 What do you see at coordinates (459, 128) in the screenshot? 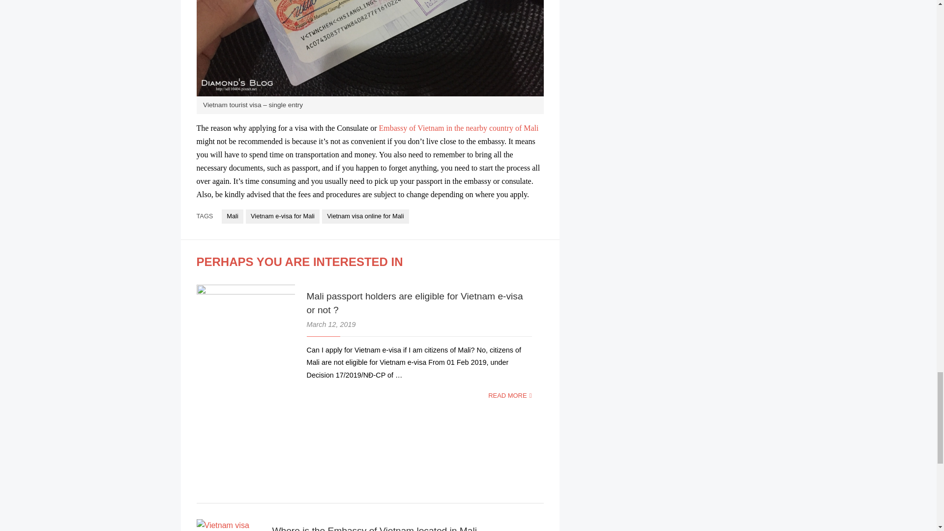
I see `Embassy of Vietnam in the nearby country of Mali` at bounding box center [459, 128].